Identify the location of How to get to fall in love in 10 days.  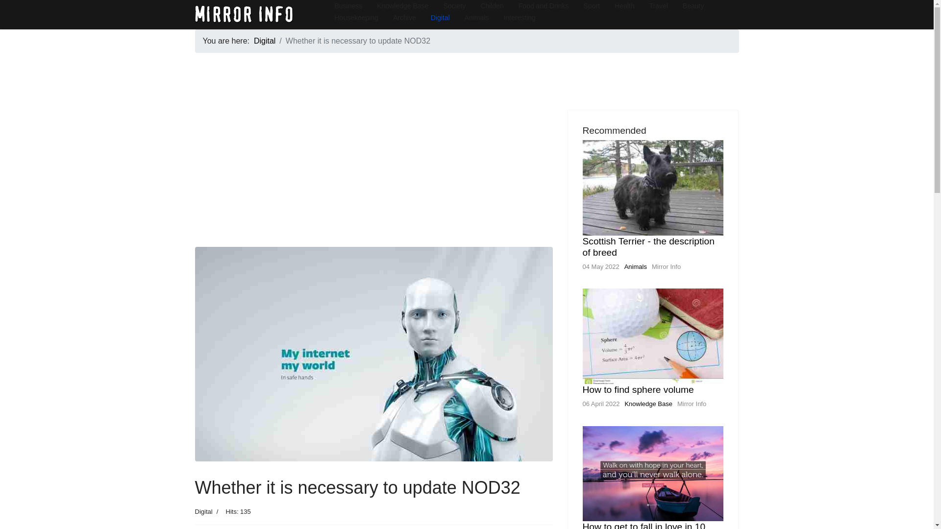
(644, 525).